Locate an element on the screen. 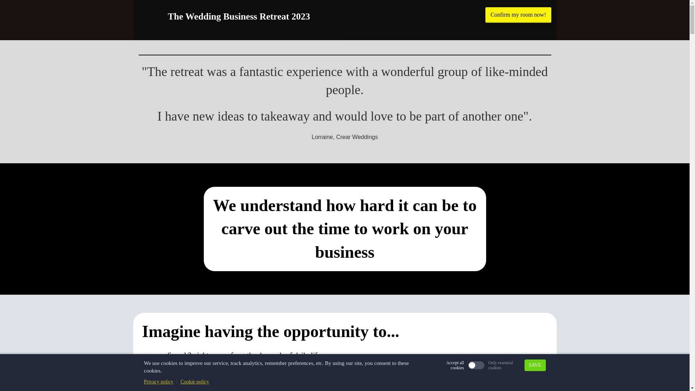  Cookie policy is located at coordinates (195, 382).